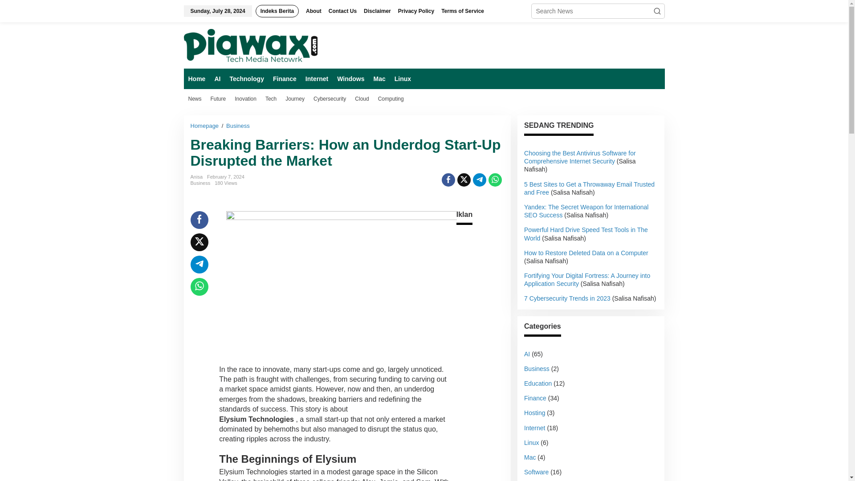  I want to click on Windows, so click(350, 78).